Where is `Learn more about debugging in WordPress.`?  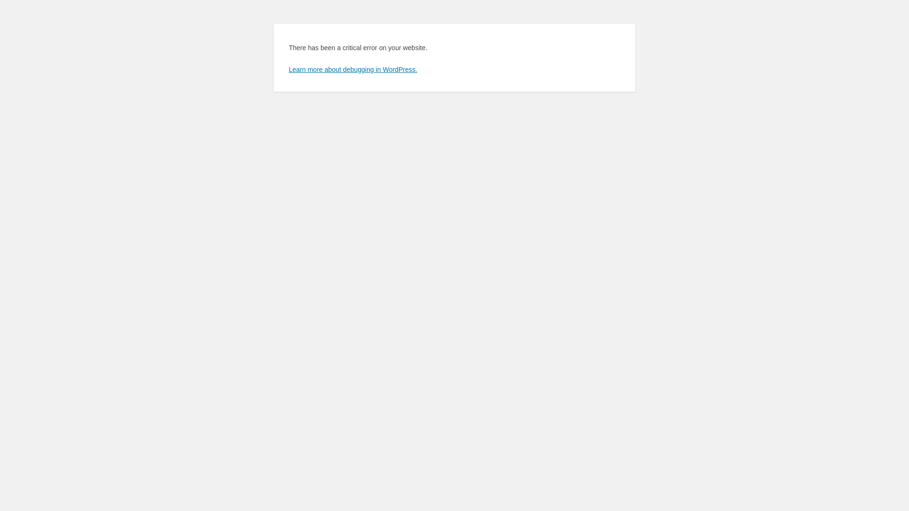
Learn more about debugging in WordPress. is located at coordinates (353, 70).